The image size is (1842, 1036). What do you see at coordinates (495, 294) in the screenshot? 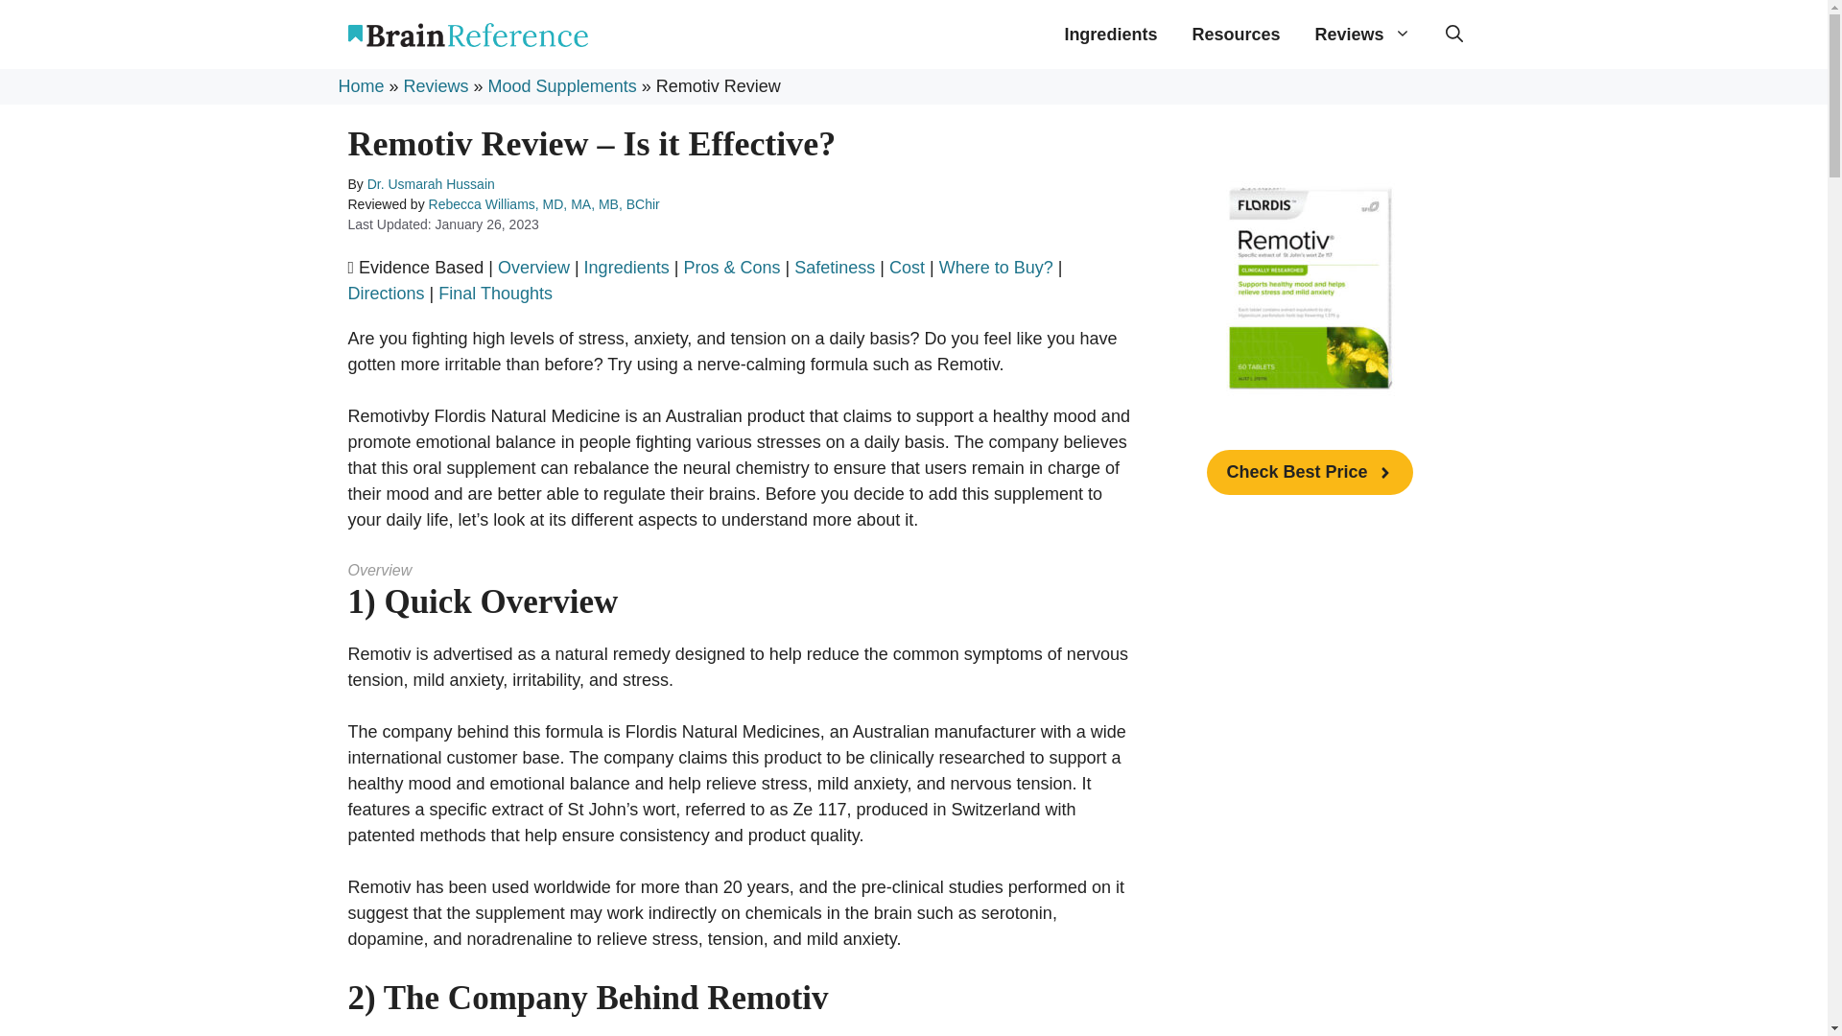
I see `Final Thoughts` at bounding box center [495, 294].